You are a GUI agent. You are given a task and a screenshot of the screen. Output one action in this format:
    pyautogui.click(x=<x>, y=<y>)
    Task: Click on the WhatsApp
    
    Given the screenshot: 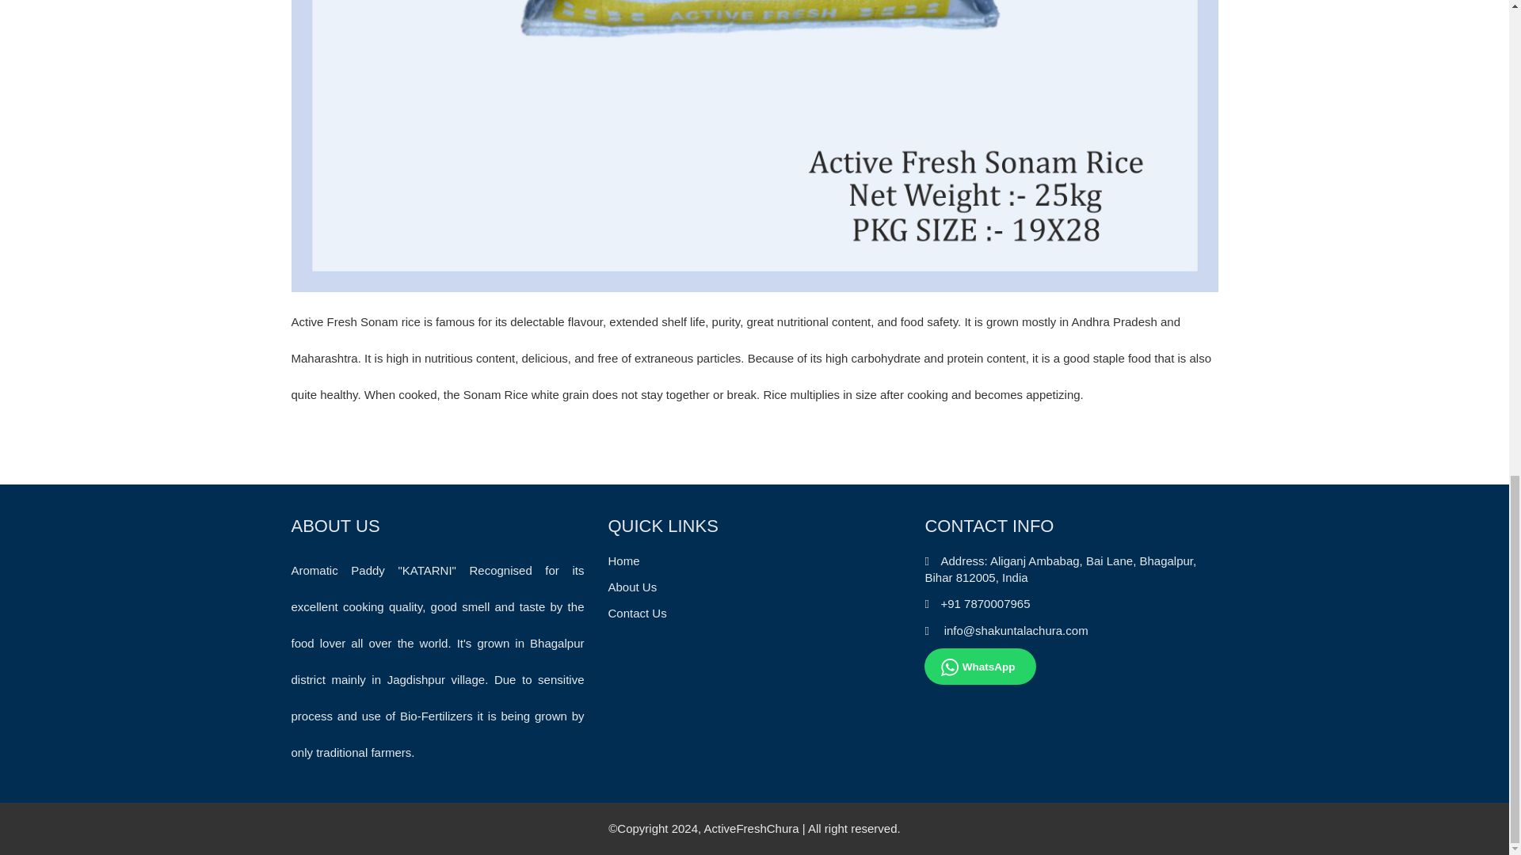 What is the action you would take?
    pyautogui.click(x=980, y=667)
    